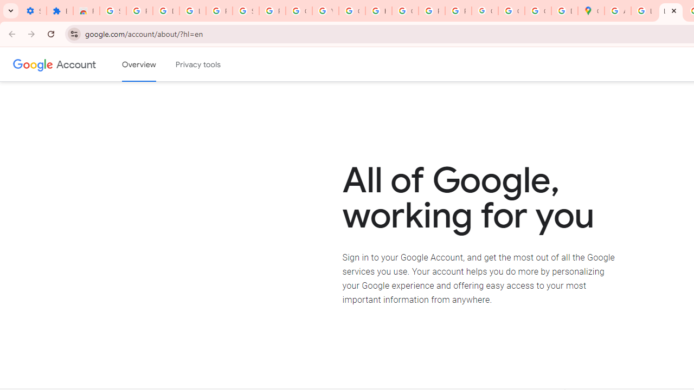 This screenshot has height=390, width=694. I want to click on Sign in - Google Accounts, so click(113, 11).